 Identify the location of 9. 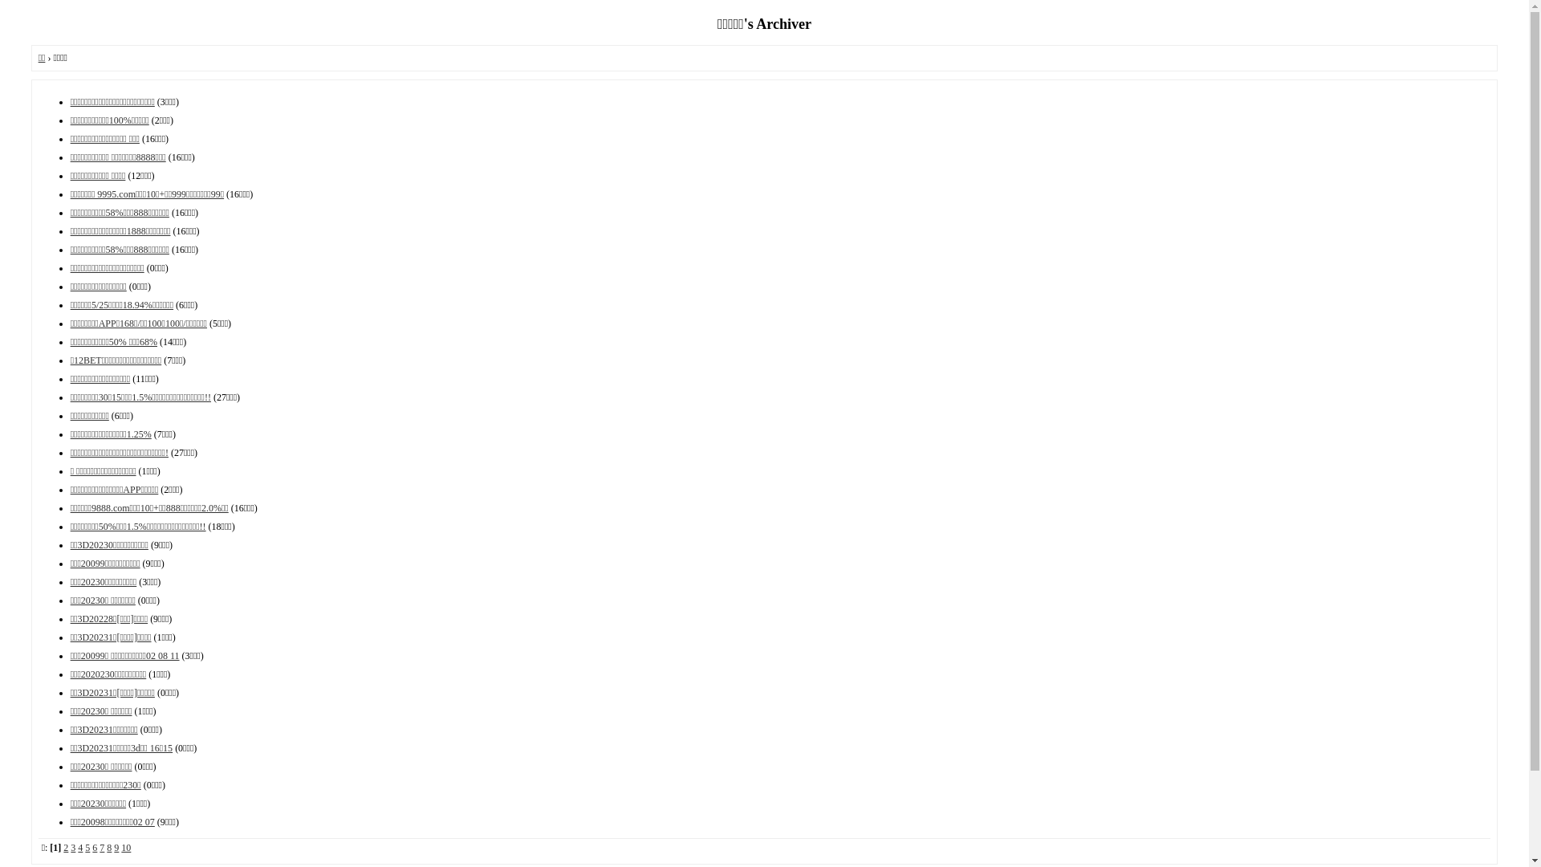
(116, 848).